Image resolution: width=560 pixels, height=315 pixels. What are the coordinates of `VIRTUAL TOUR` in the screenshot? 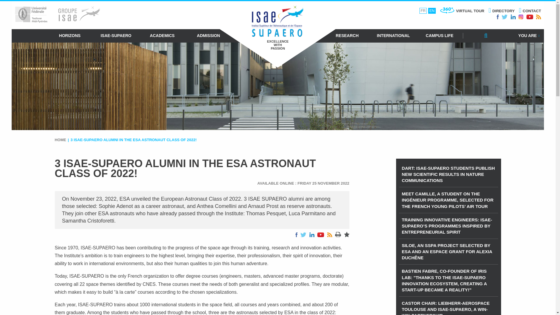 It's located at (462, 11).